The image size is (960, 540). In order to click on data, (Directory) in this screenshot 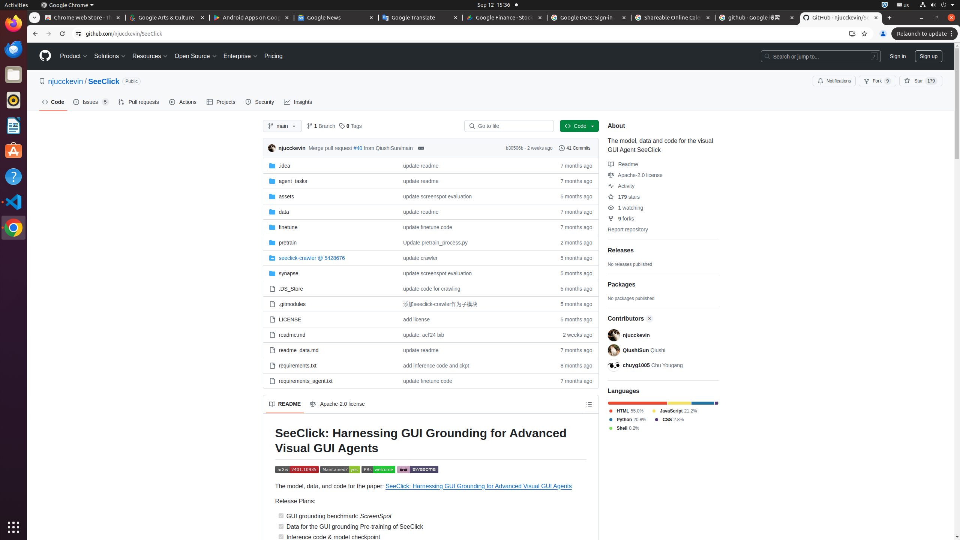, I will do `click(330, 211)`.